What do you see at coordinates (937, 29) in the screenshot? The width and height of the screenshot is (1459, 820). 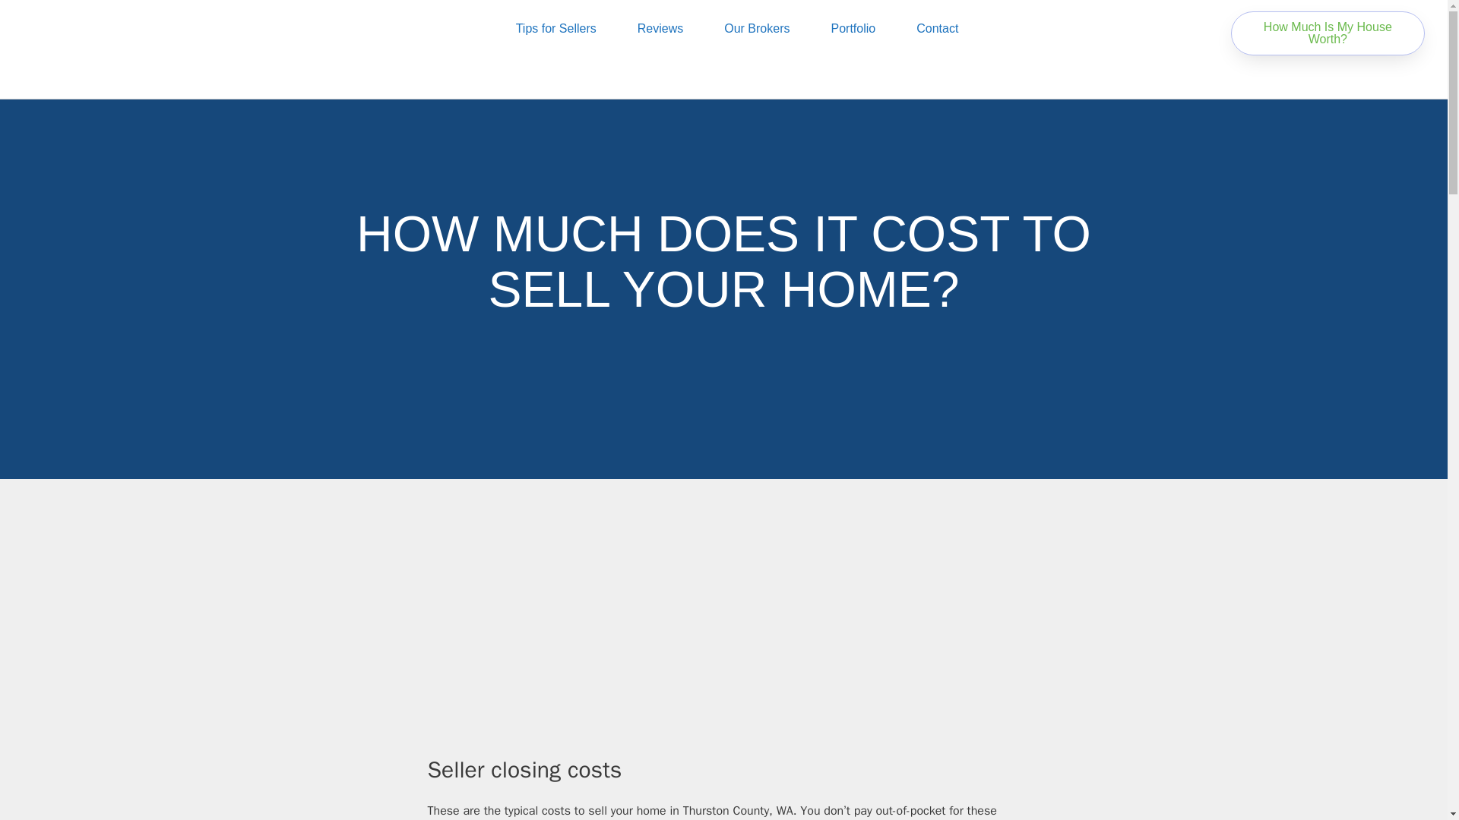 I see `Contact` at bounding box center [937, 29].